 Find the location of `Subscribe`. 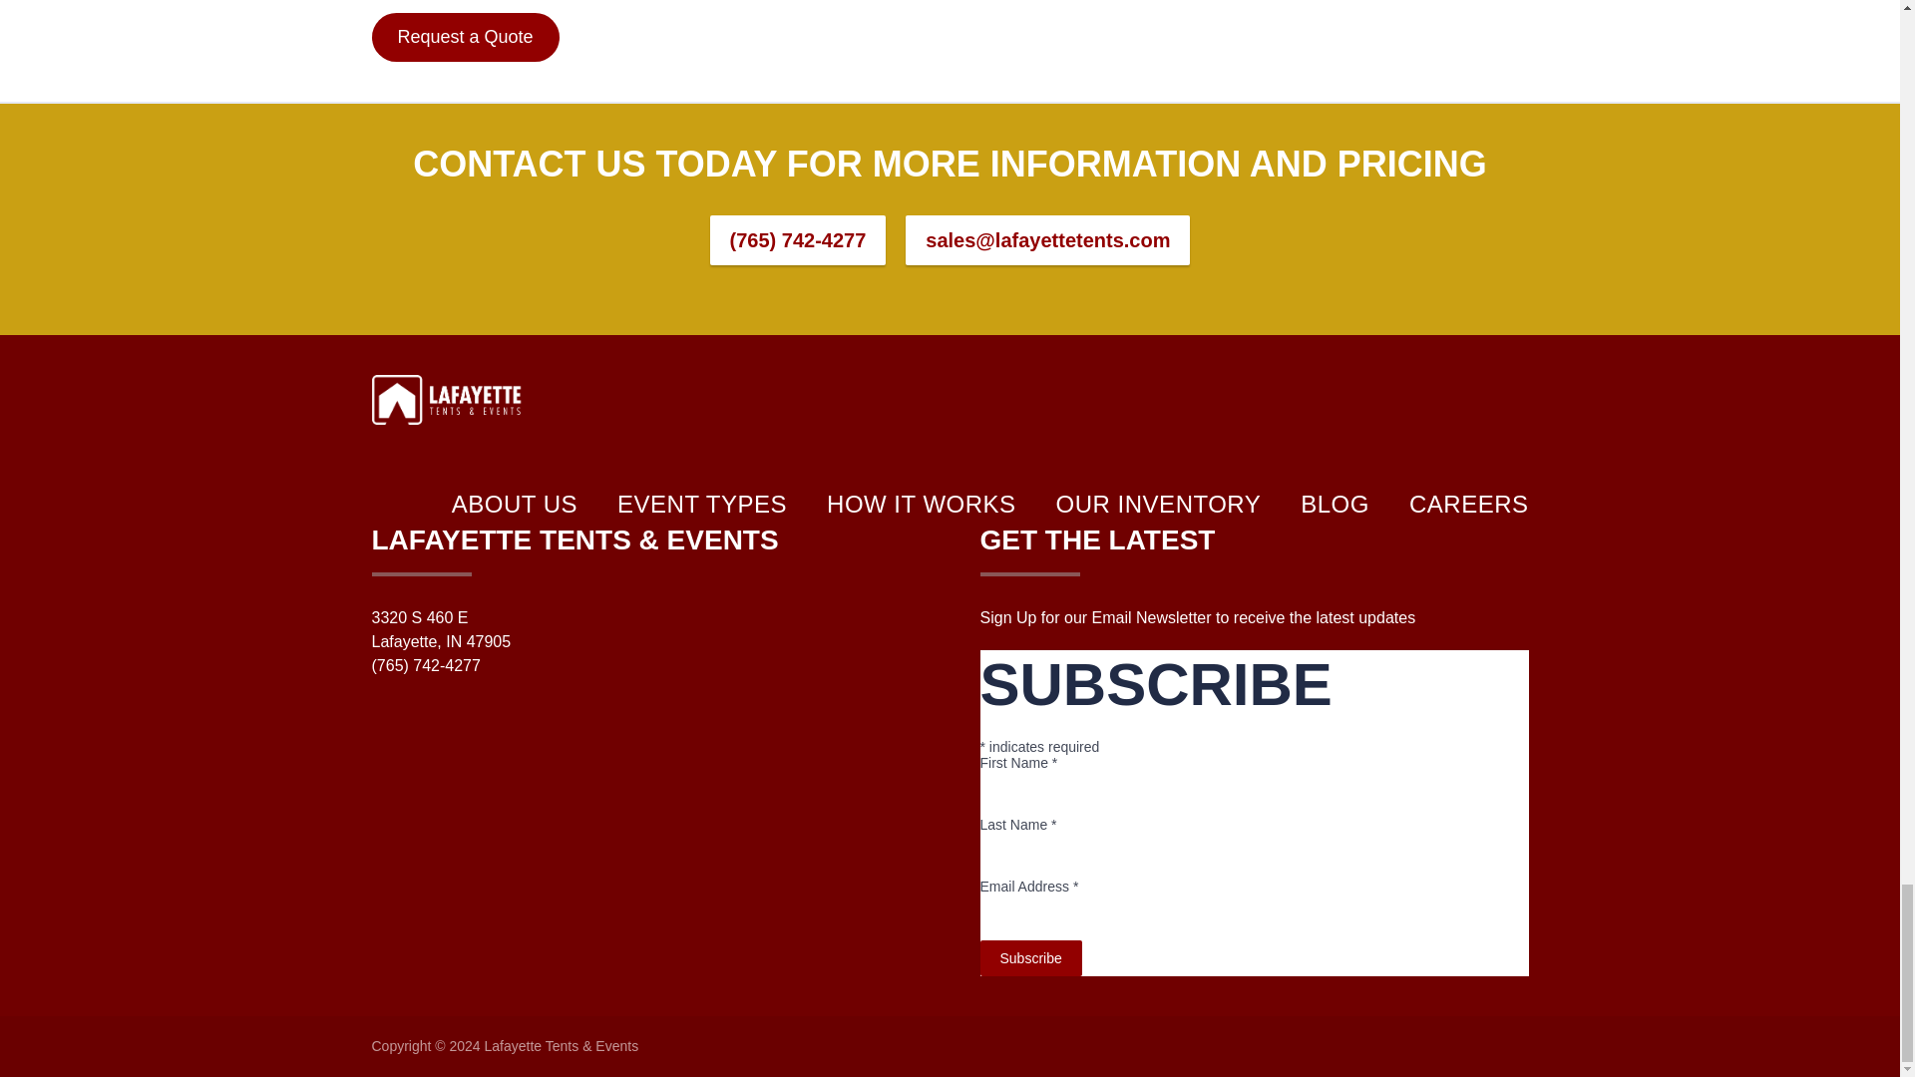

Subscribe is located at coordinates (1029, 957).